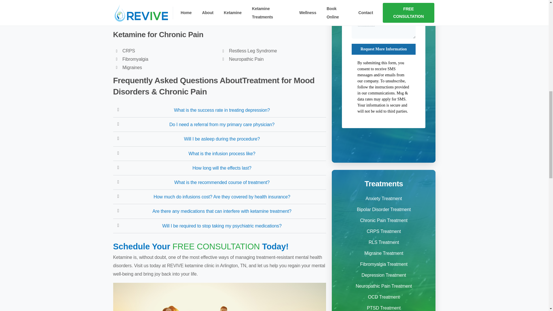  Describe the element at coordinates (222, 153) in the screenshot. I see `What is the infusion process like?` at that location.